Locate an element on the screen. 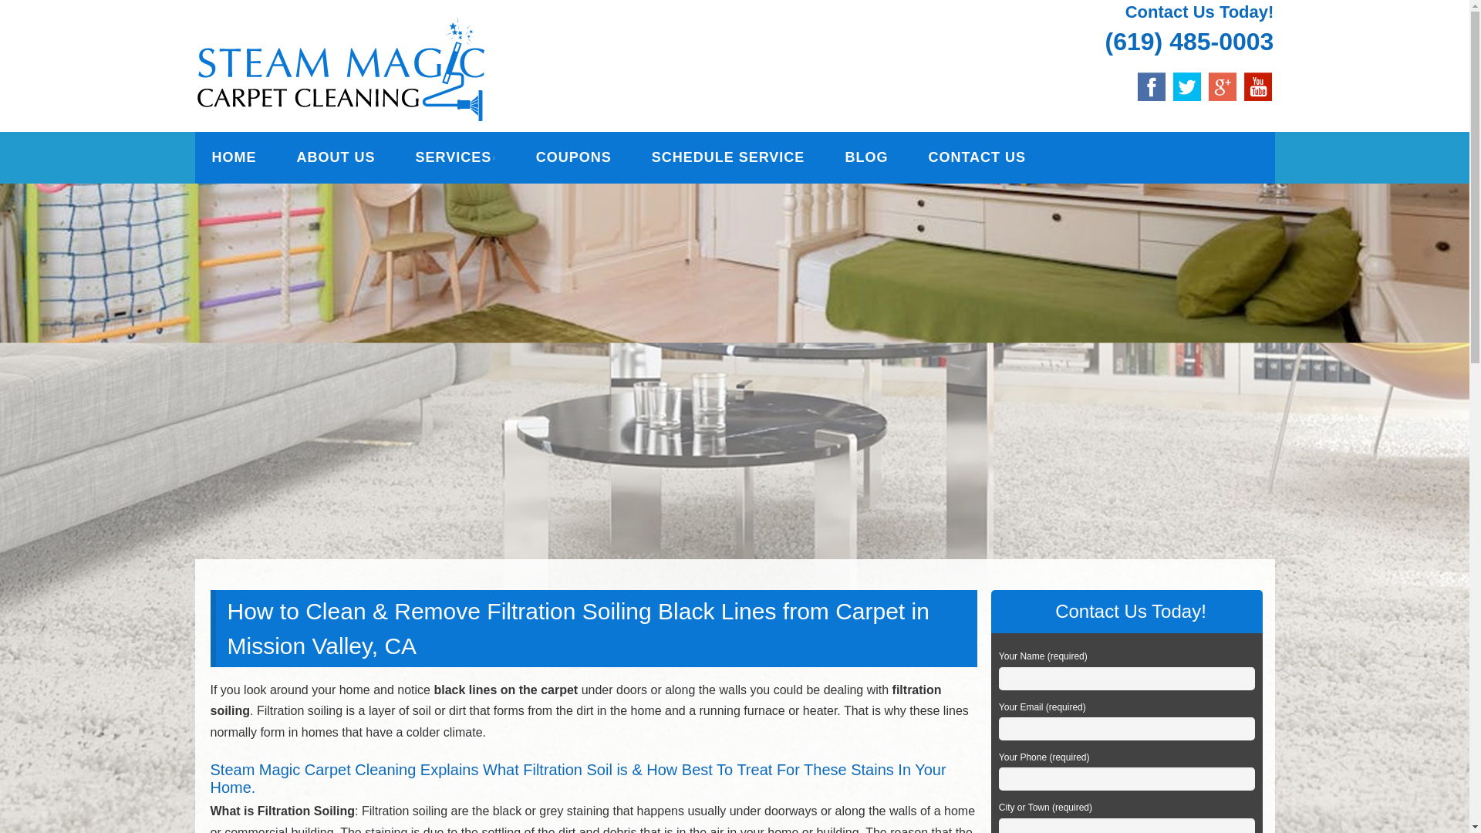 The height and width of the screenshot is (833, 1481). BLOG is located at coordinates (865, 157).